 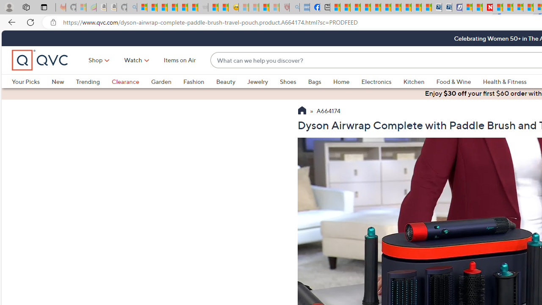 I want to click on Electronics, so click(x=376, y=81).